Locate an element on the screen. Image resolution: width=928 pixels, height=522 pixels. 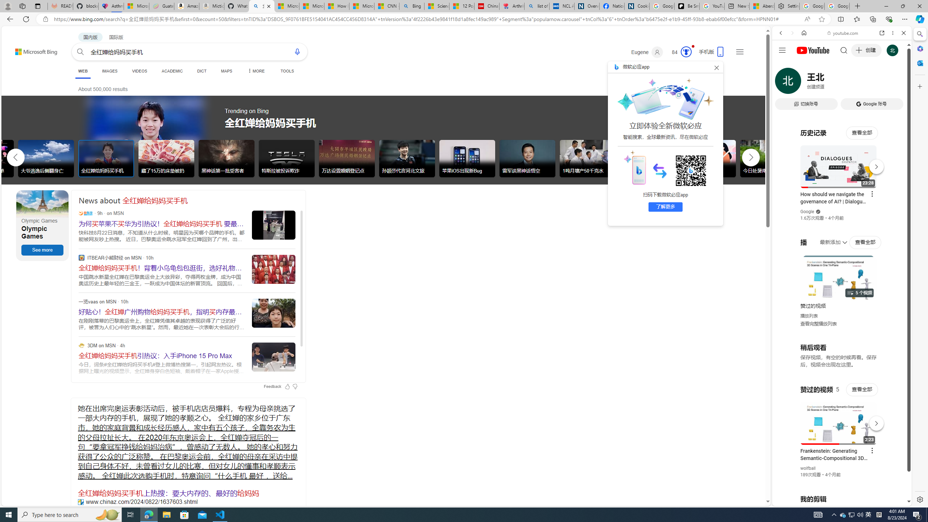
AutomationID: tob_right_arrow is located at coordinates (751, 157).